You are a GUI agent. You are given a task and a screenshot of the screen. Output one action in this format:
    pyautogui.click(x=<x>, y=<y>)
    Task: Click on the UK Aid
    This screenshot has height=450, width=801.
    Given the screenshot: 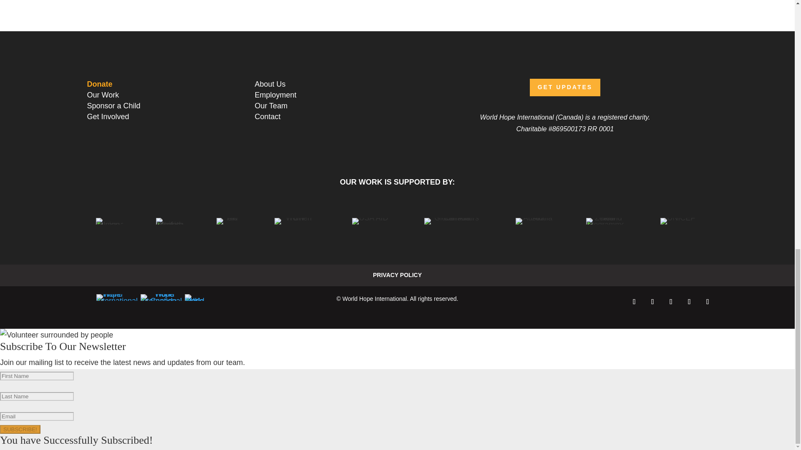 What is the action you would take?
    pyautogui.click(x=229, y=221)
    